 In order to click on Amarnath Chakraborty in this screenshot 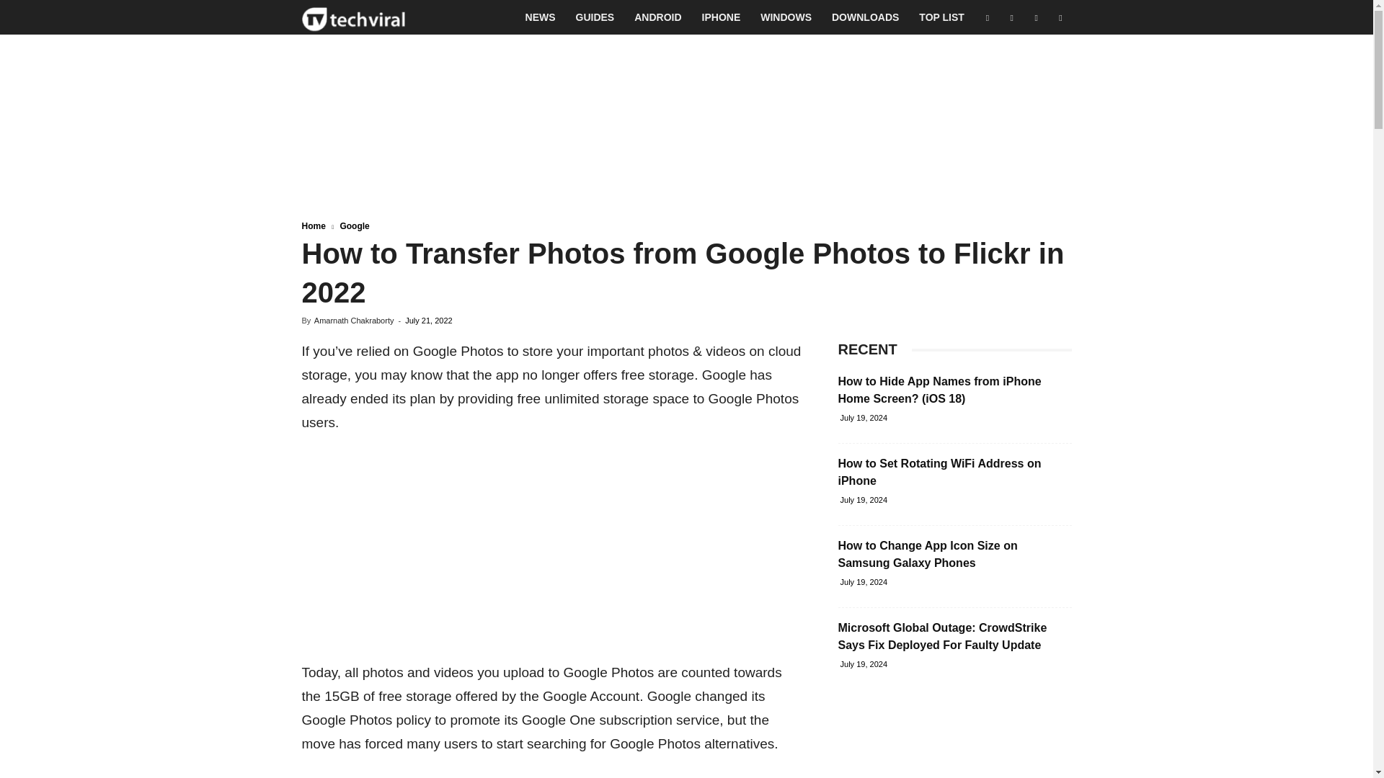, I will do `click(354, 320)`.